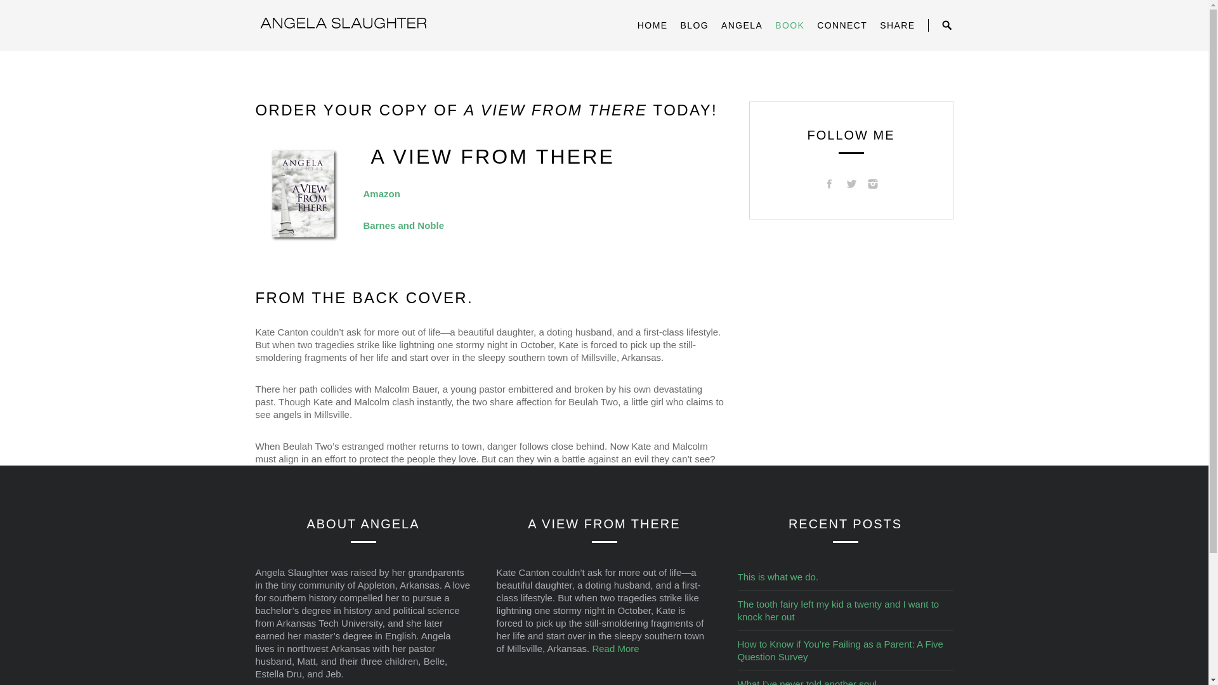 The height and width of the screenshot is (685, 1218). I want to click on BLOG, so click(694, 25).